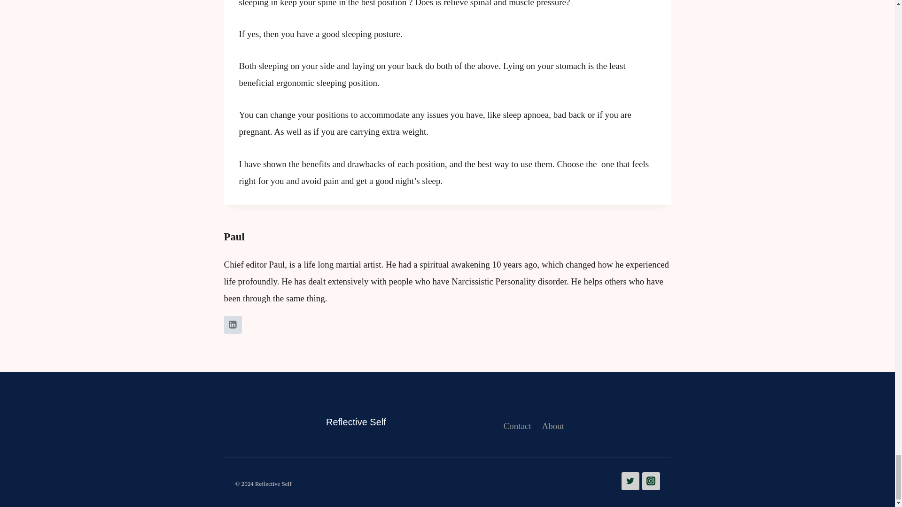  Describe the element at coordinates (233, 324) in the screenshot. I see `Follow Paul on Linkedin` at that location.